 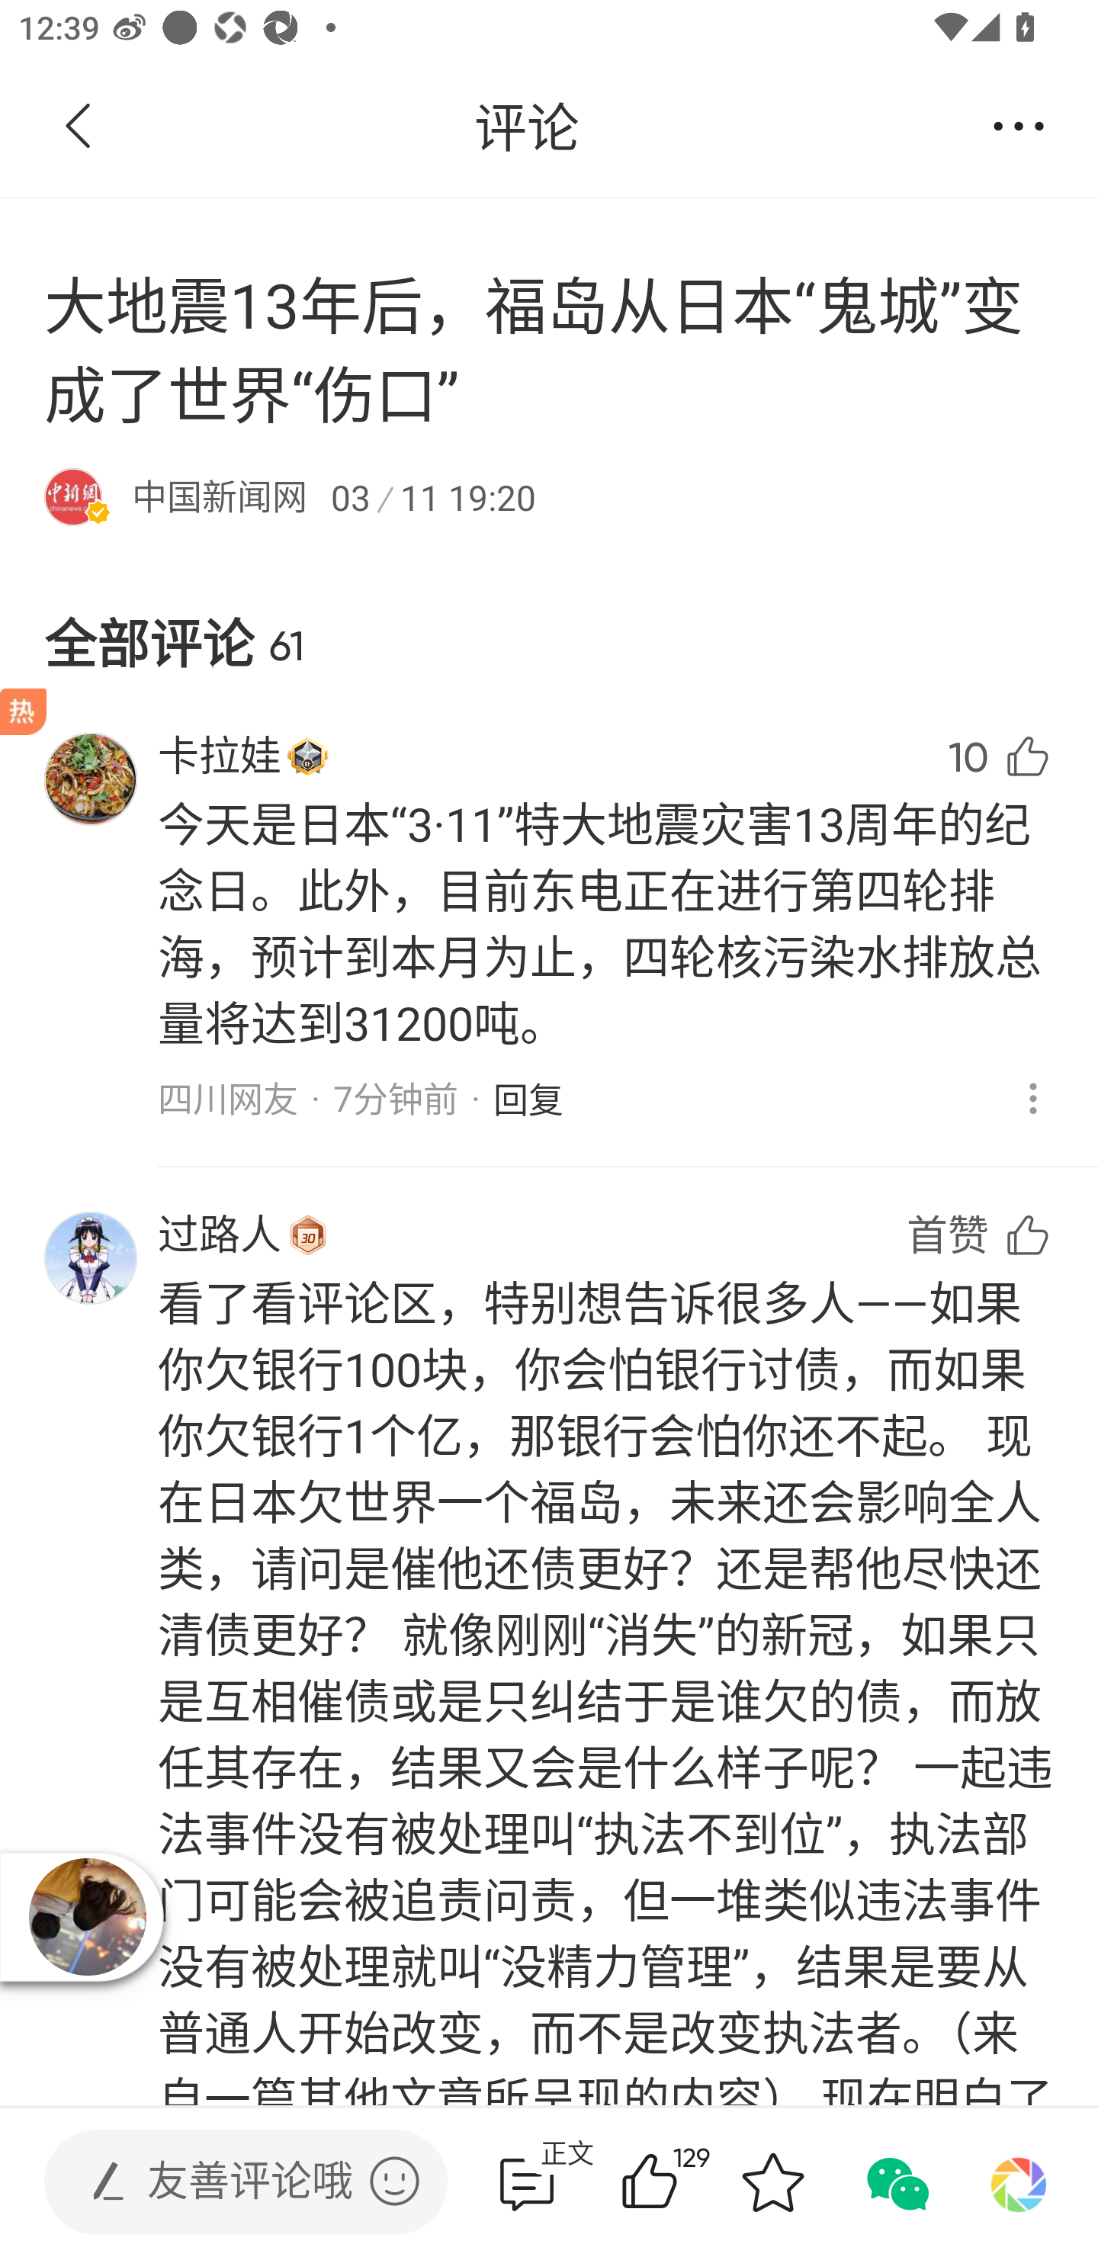 I want to click on 129赞, so click(x=686, y=2182).